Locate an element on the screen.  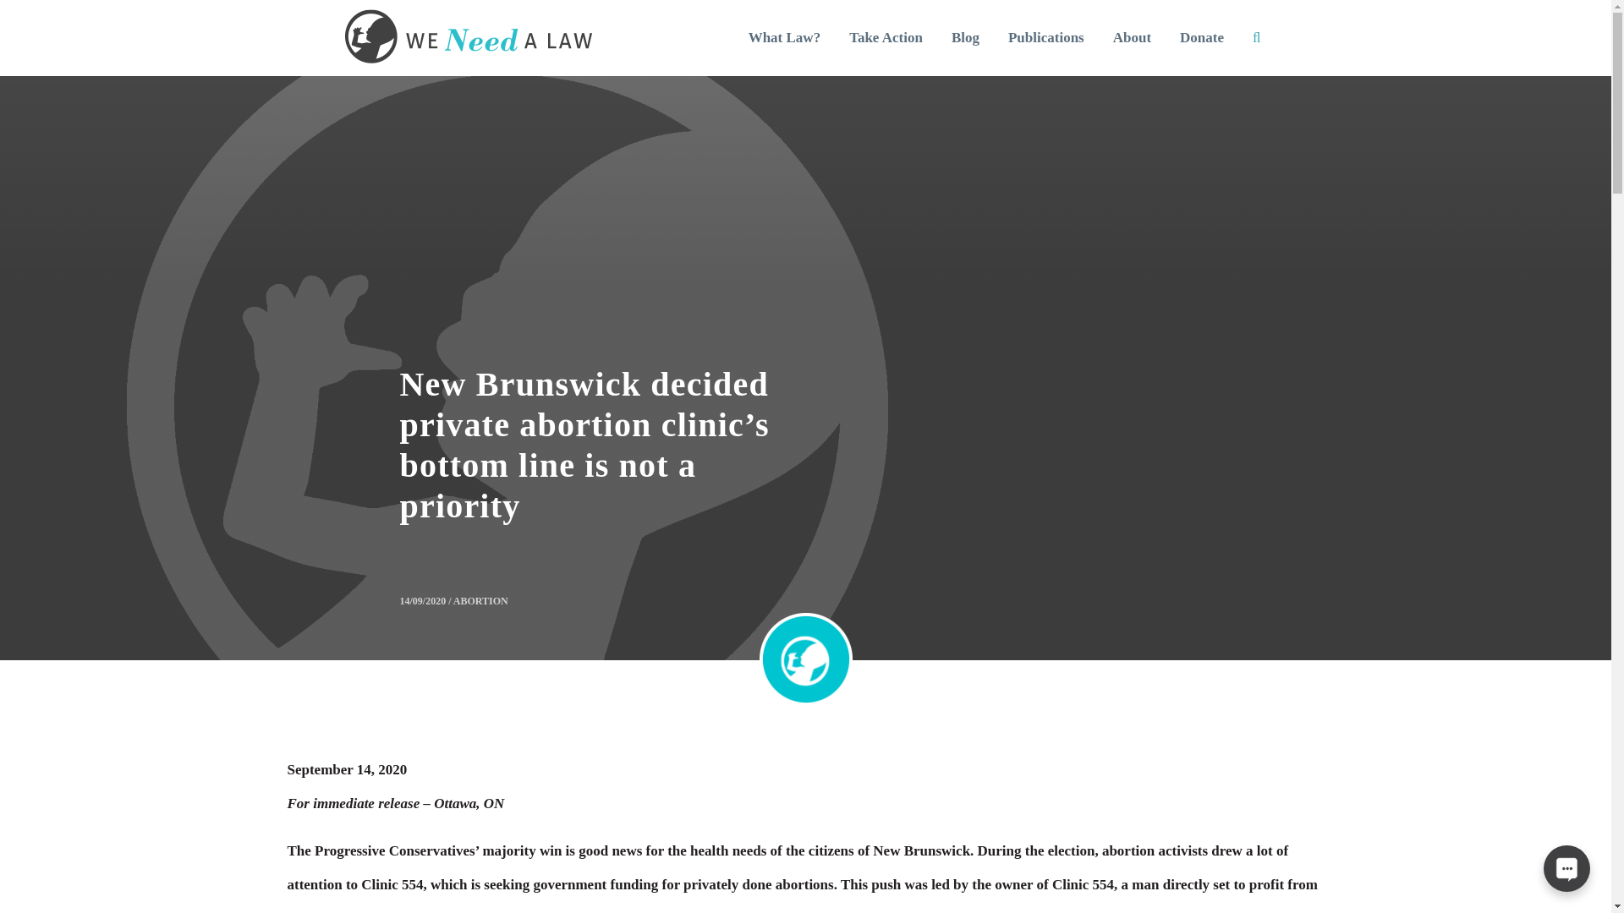
What Law? is located at coordinates (785, 38).